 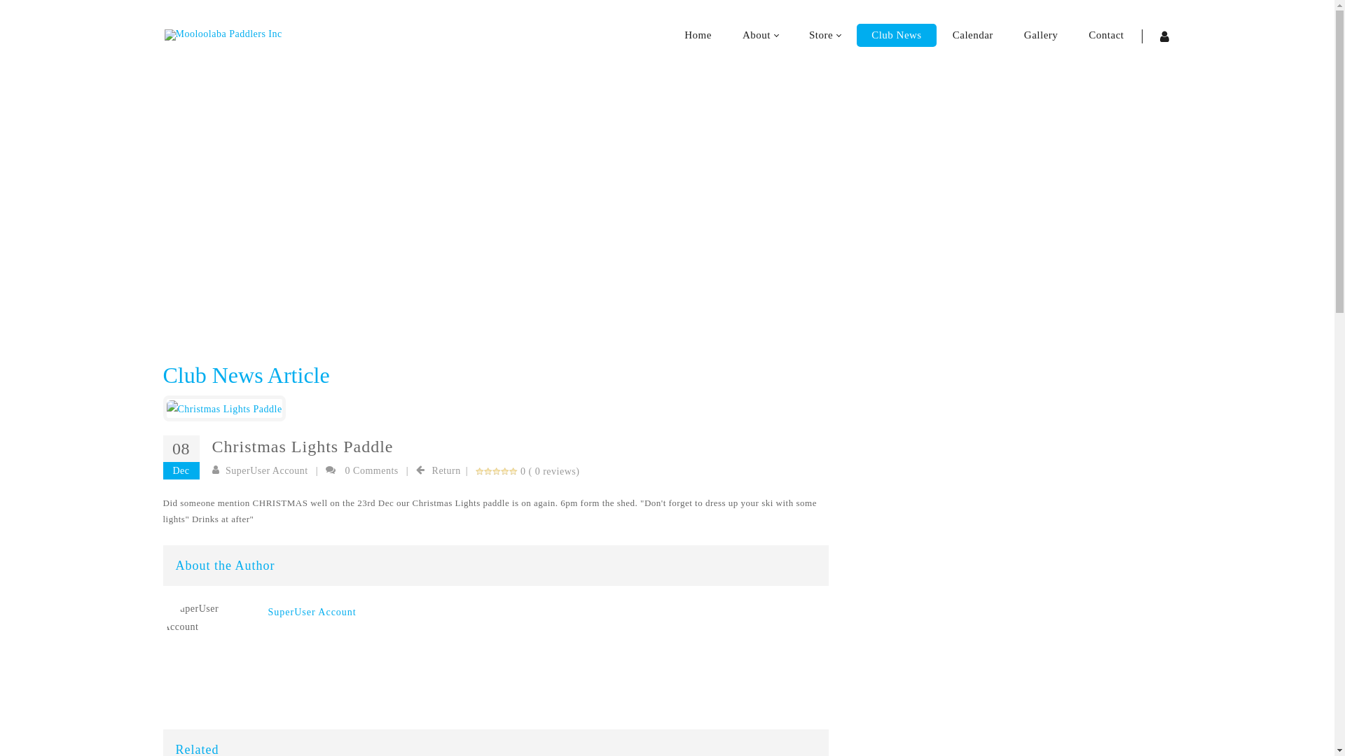 What do you see at coordinates (825, 35) in the screenshot?
I see `Store` at bounding box center [825, 35].